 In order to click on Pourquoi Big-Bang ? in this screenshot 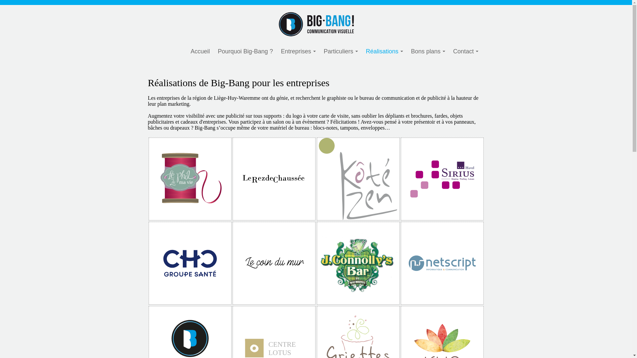, I will do `click(246, 52)`.